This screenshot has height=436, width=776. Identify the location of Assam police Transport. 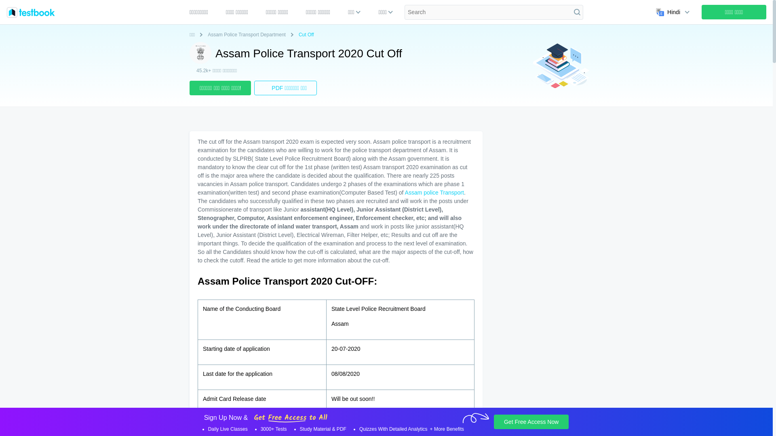
(434, 192).